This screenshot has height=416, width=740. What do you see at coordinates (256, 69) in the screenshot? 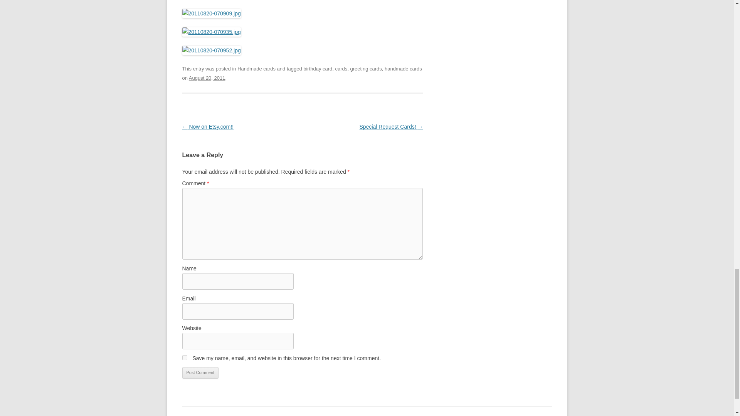
I see `Handmade cards` at bounding box center [256, 69].